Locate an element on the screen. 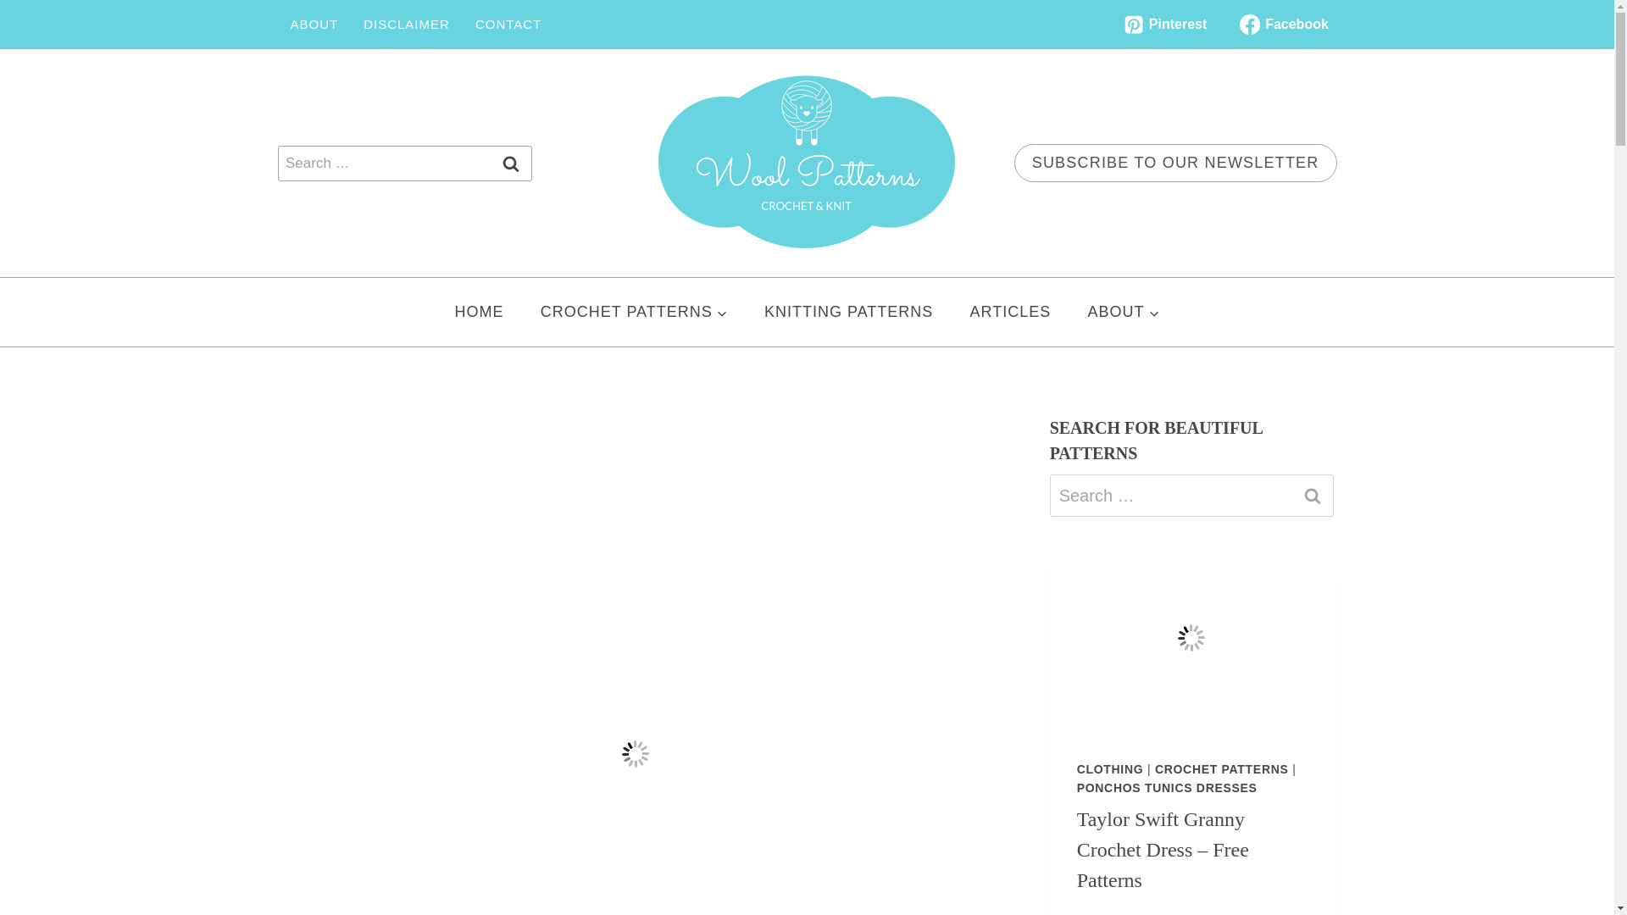 Image resolution: width=1627 pixels, height=915 pixels. Pinterest is located at coordinates (1164, 24).